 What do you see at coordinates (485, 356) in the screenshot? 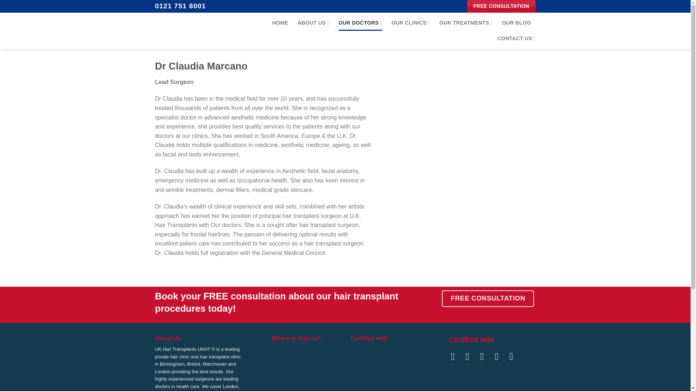
I see `Follow on X` at bounding box center [485, 356].